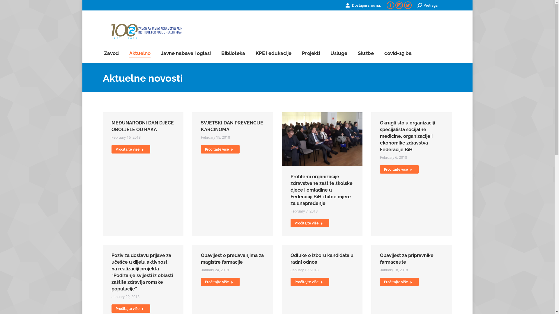 The image size is (559, 314). What do you see at coordinates (394, 158) in the screenshot?
I see `February 6, 2018` at bounding box center [394, 158].